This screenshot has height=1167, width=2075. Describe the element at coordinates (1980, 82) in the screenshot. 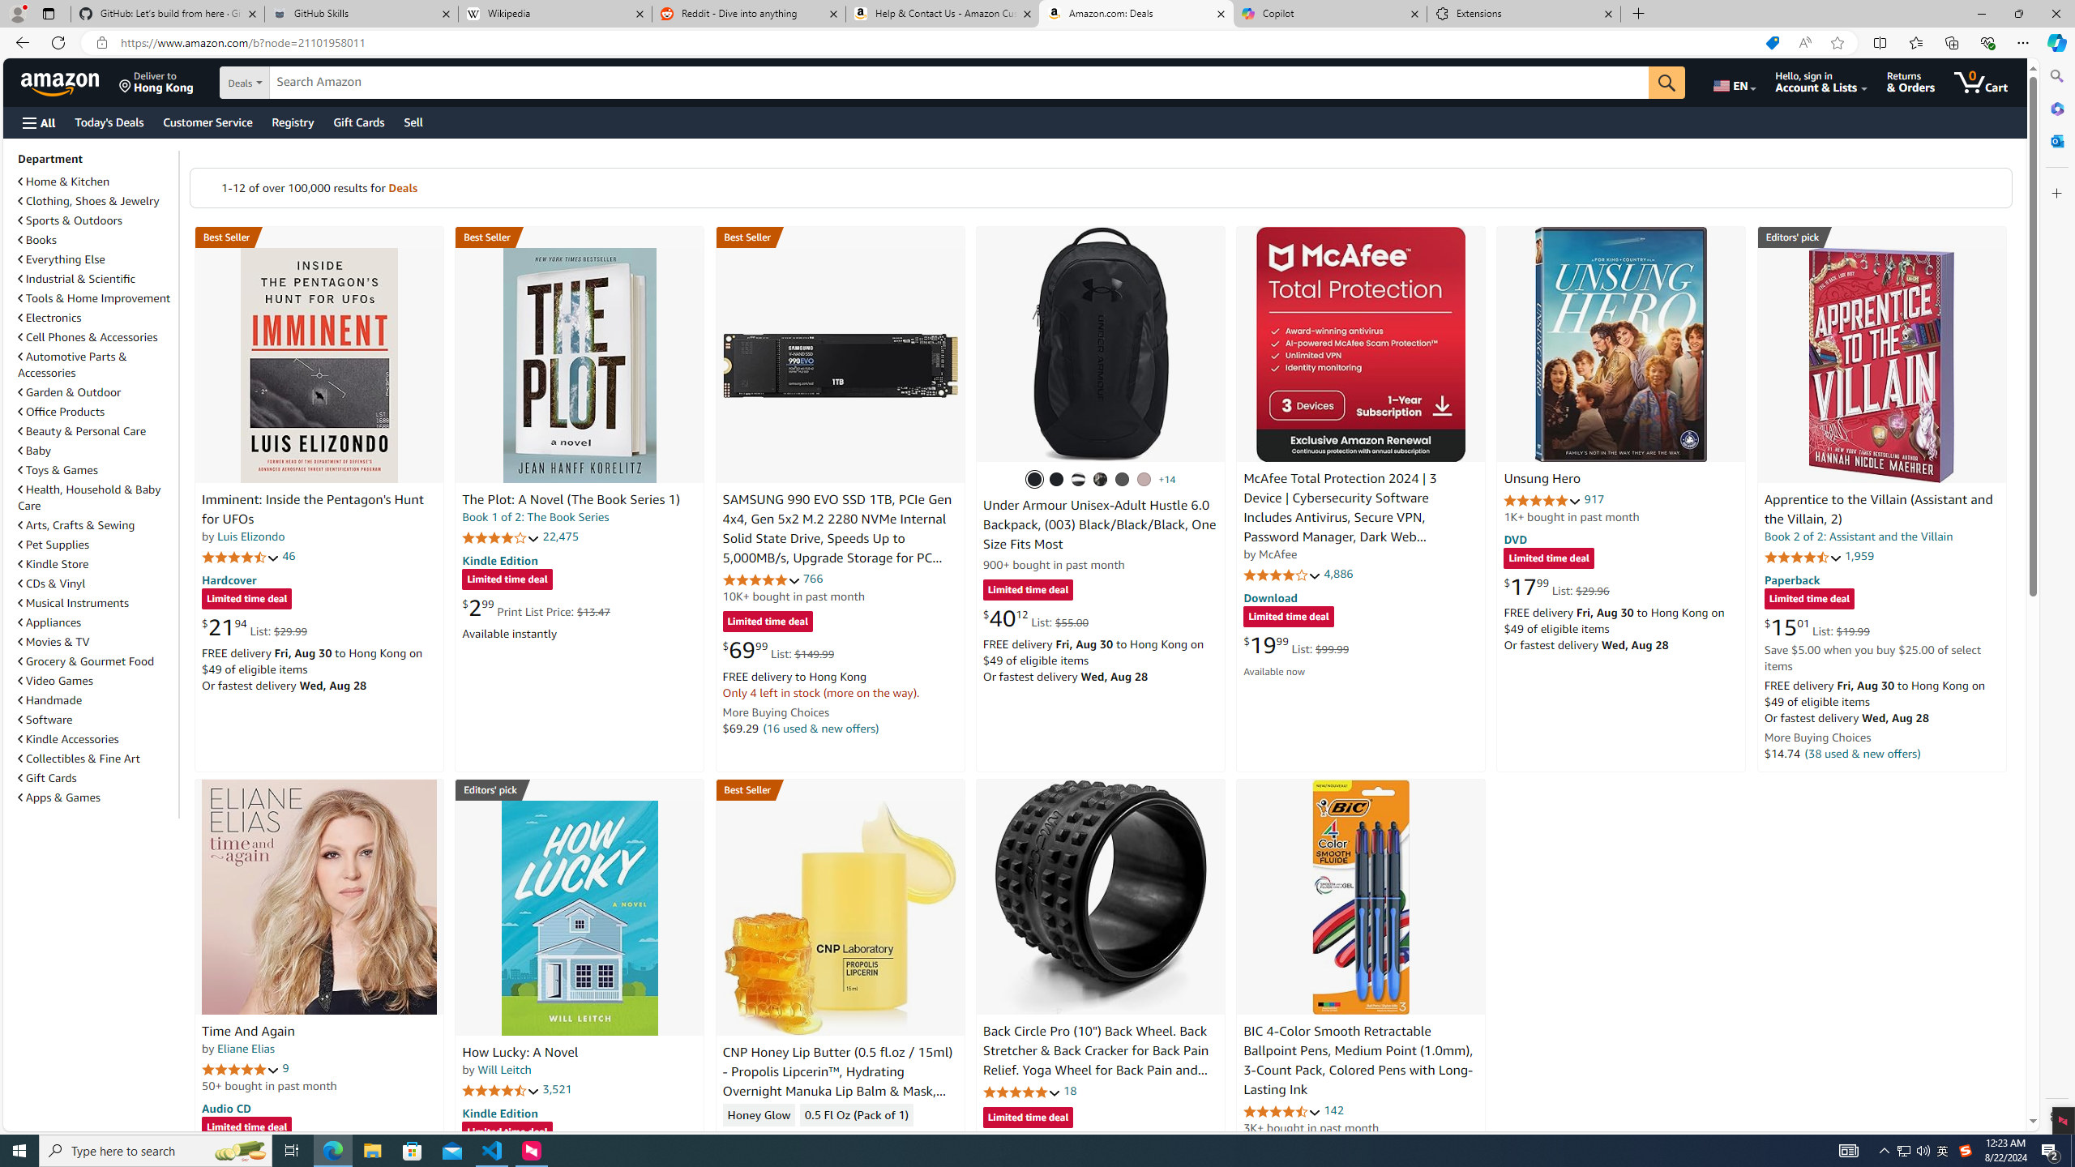

I see `0 items in cart` at that location.